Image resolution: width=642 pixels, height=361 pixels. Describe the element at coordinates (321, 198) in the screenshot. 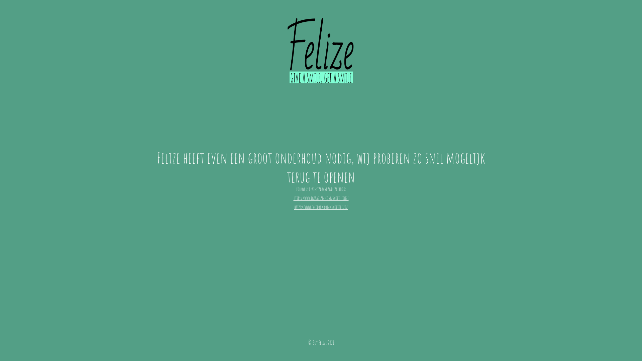

I see `https://www.instagram.com/sweet_felize` at that location.